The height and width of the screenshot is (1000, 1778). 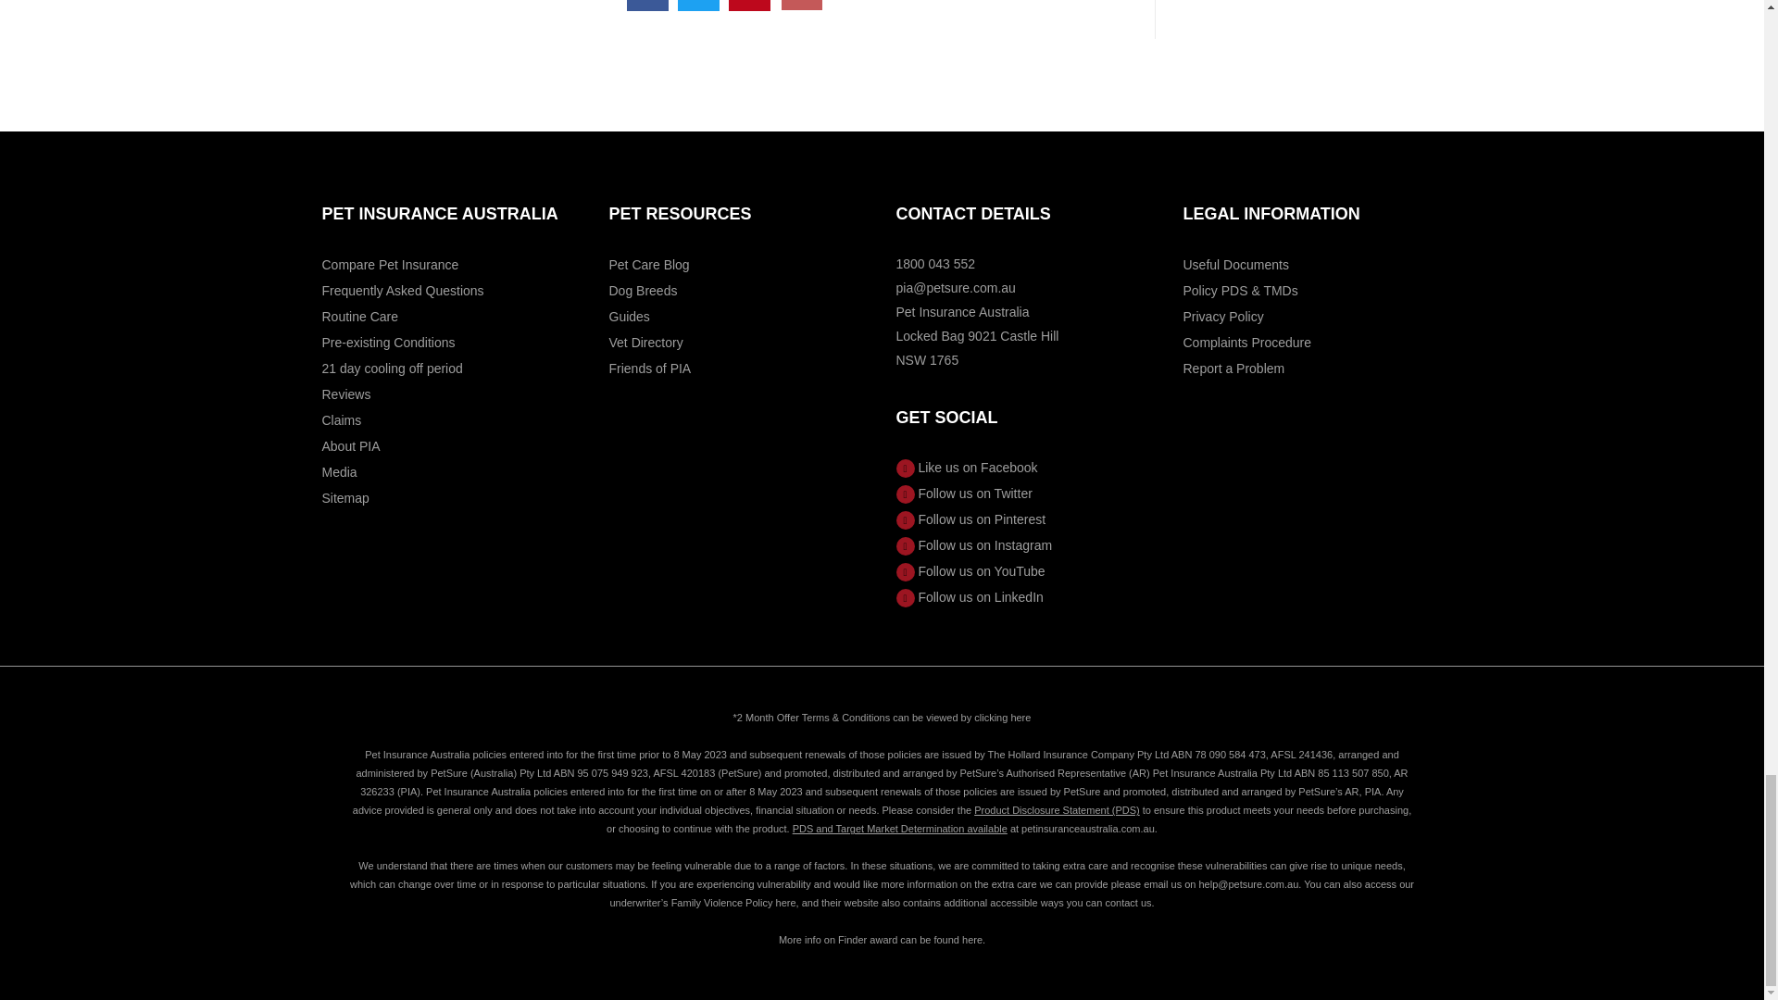 What do you see at coordinates (359, 316) in the screenshot?
I see `Routine Care` at bounding box center [359, 316].